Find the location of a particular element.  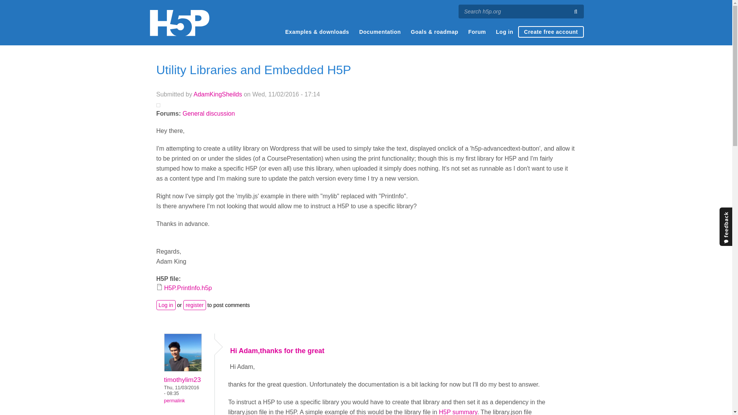

 Hi Adam,thanks for the great is located at coordinates (276, 350).